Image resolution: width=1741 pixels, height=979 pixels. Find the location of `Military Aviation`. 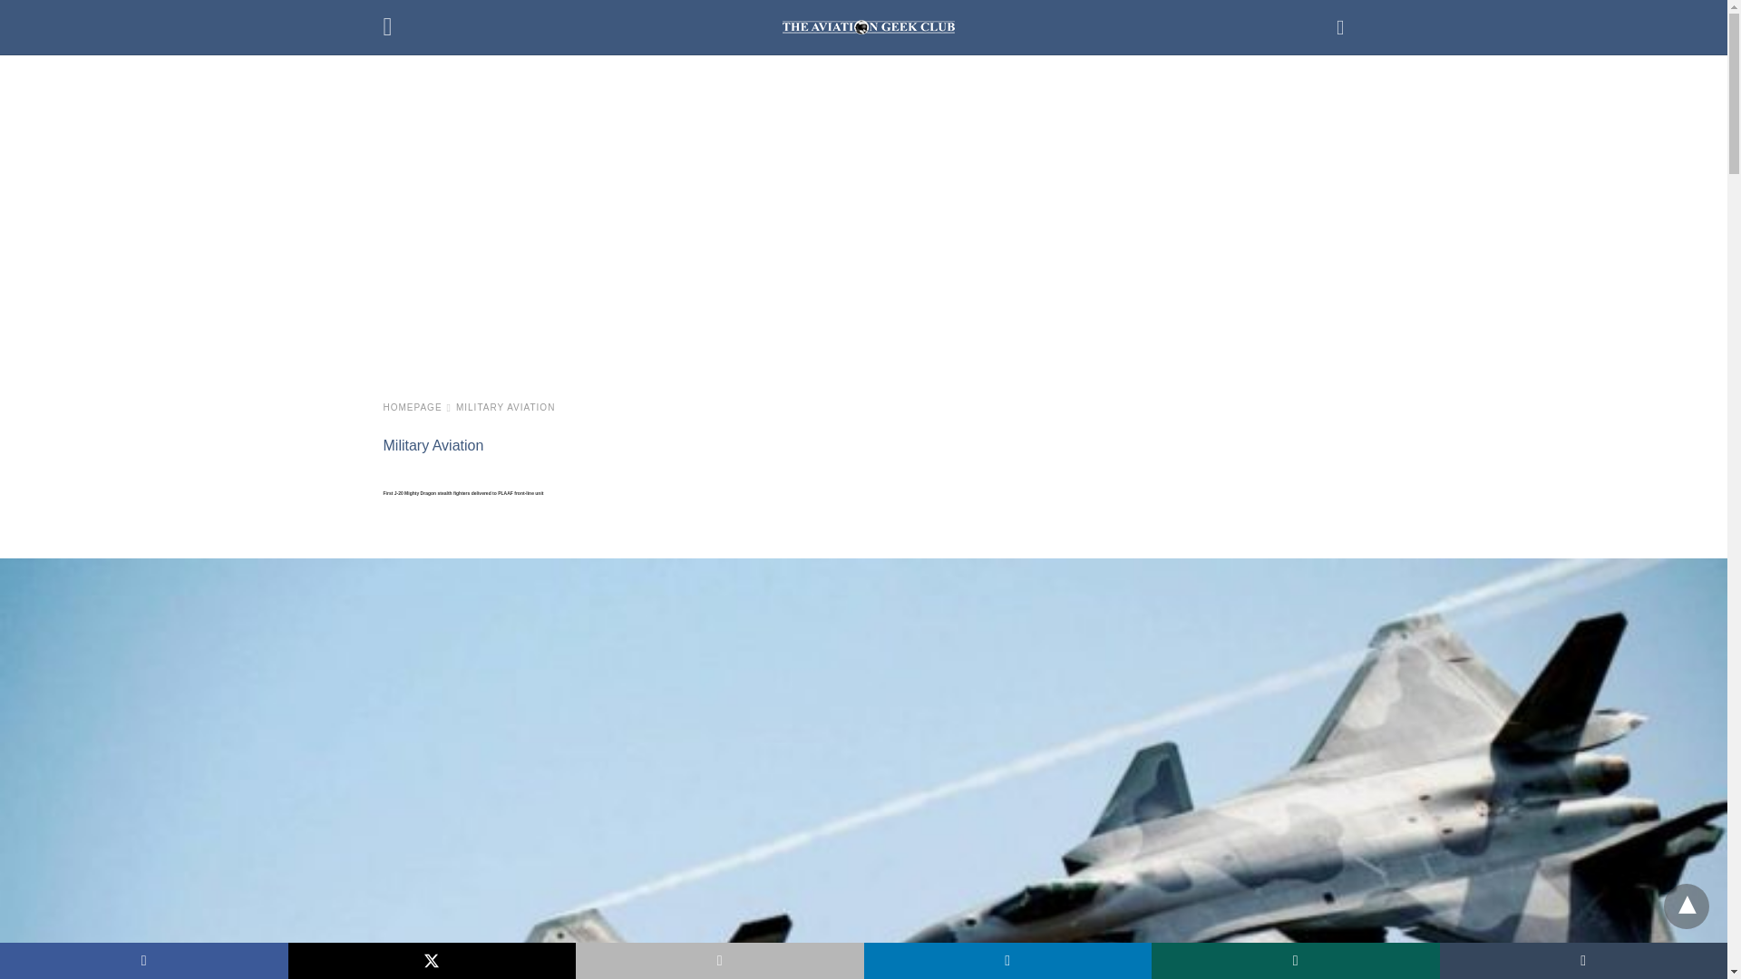

Military Aviation is located at coordinates (506, 406).